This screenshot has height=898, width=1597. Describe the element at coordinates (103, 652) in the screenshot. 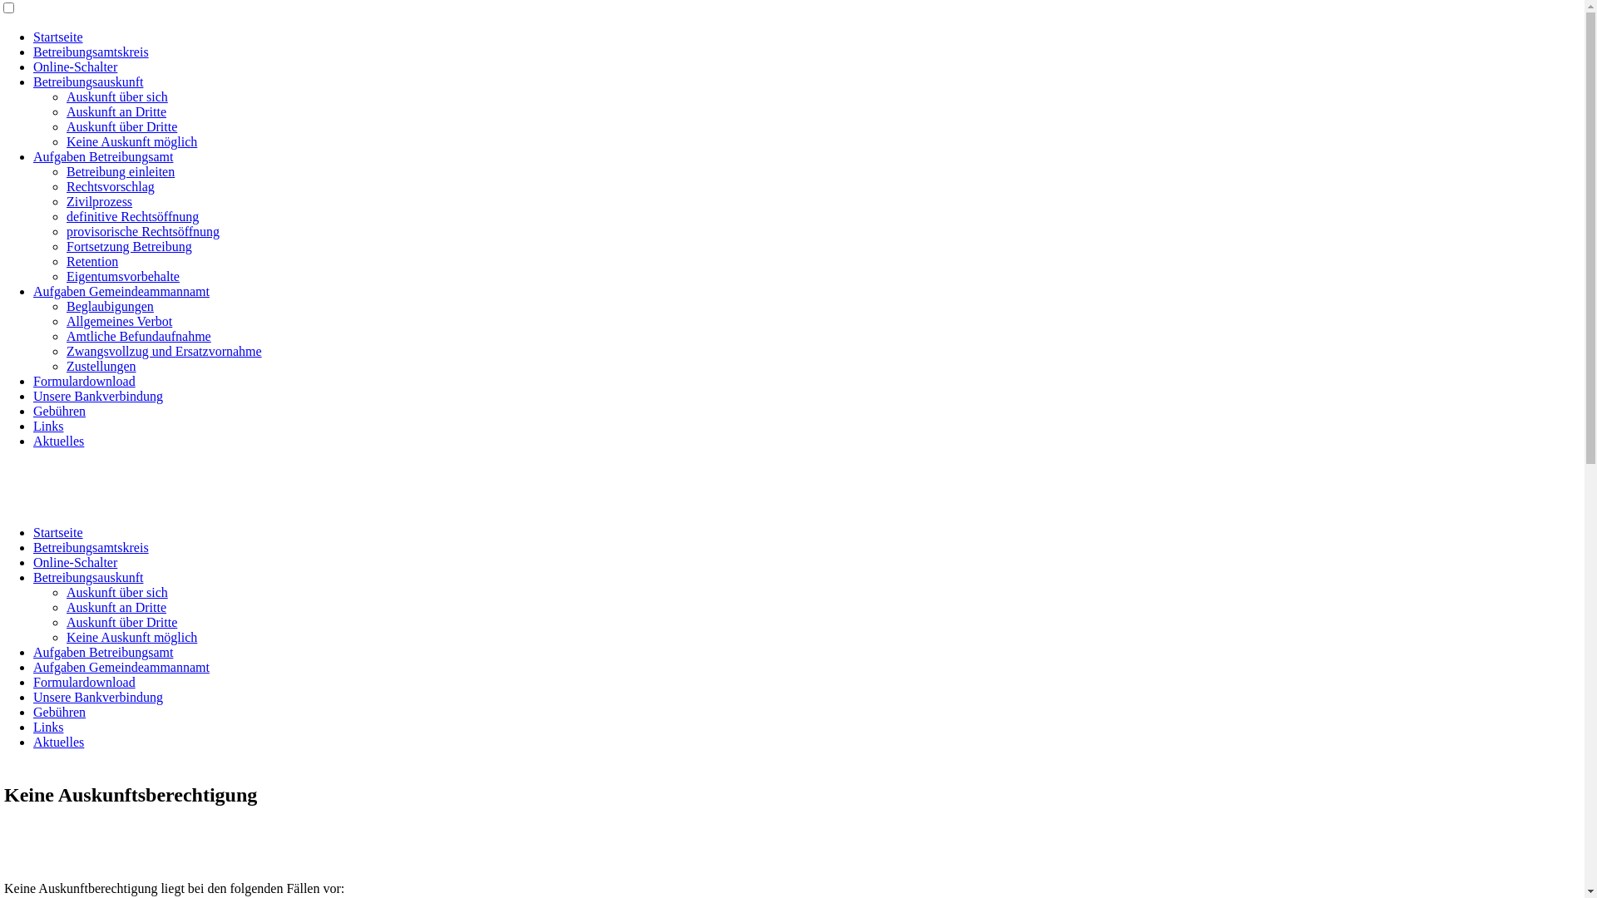

I see `Aufgaben Betreibungsamt` at that location.